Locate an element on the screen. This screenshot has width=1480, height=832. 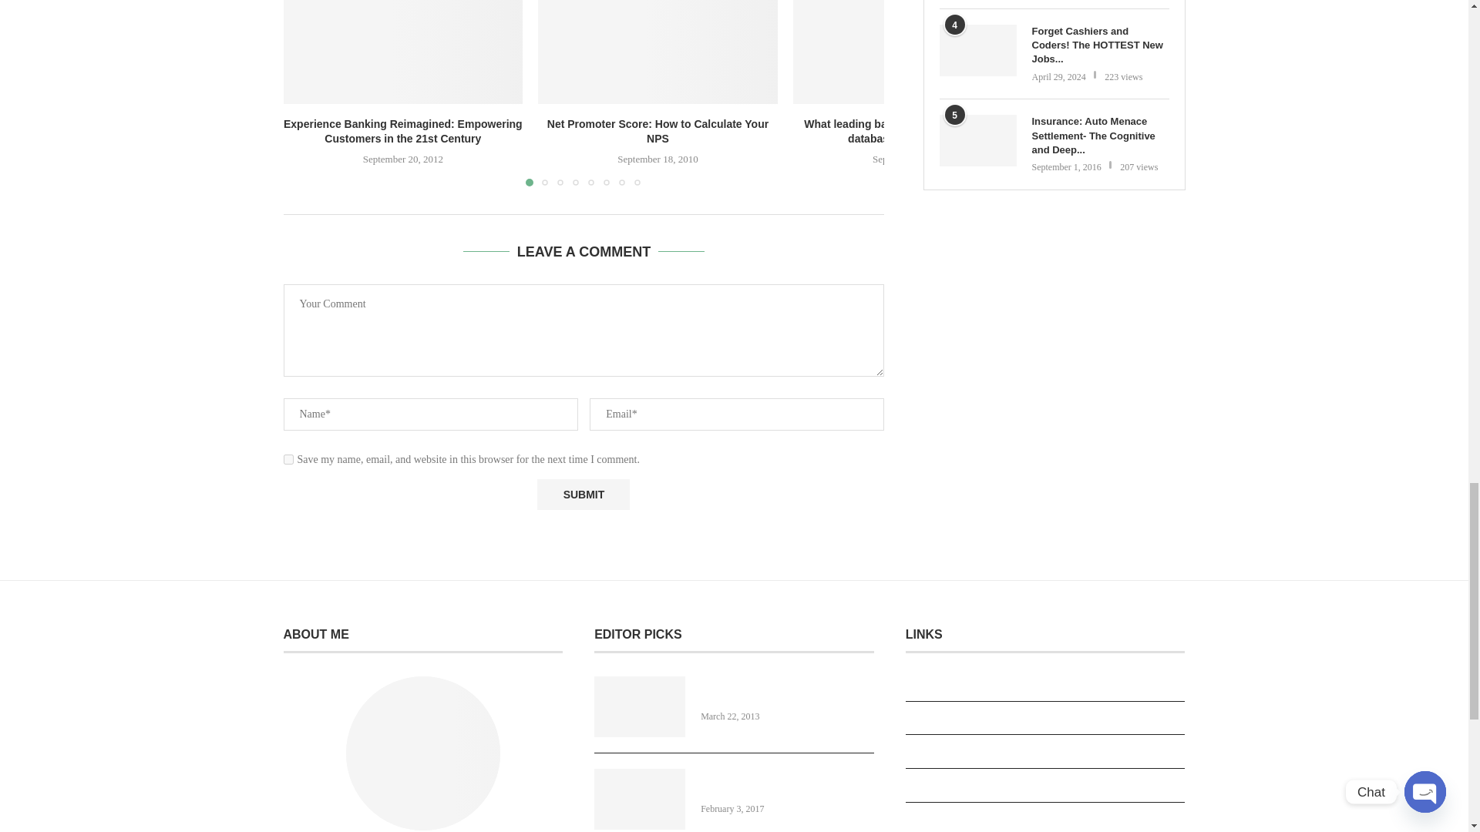
Net Promoter Score: How to Calculate Your NPS is located at coordinates (658, 52).